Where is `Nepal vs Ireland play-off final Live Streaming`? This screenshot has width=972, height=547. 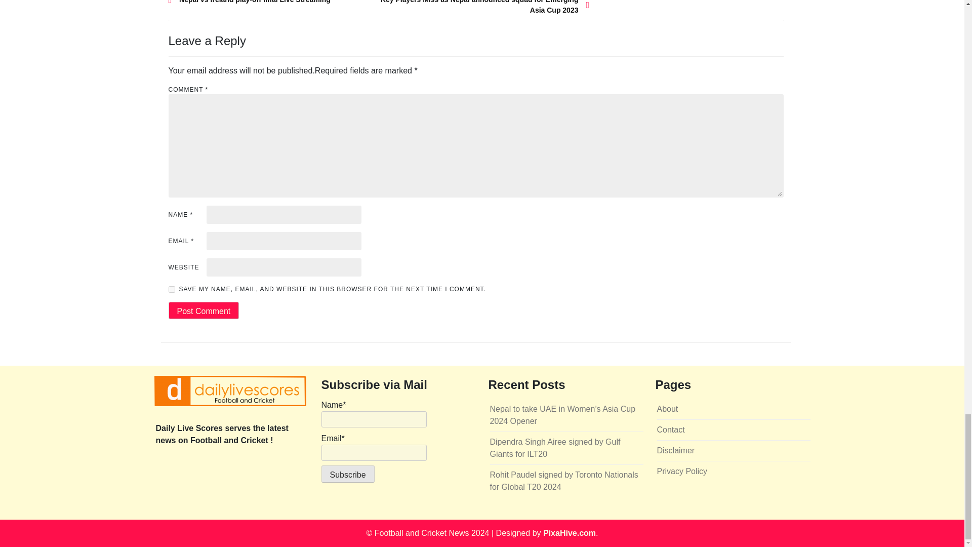
Nepal vs Ireland play-off final Live Streaming is located at coordinates (273, 2).